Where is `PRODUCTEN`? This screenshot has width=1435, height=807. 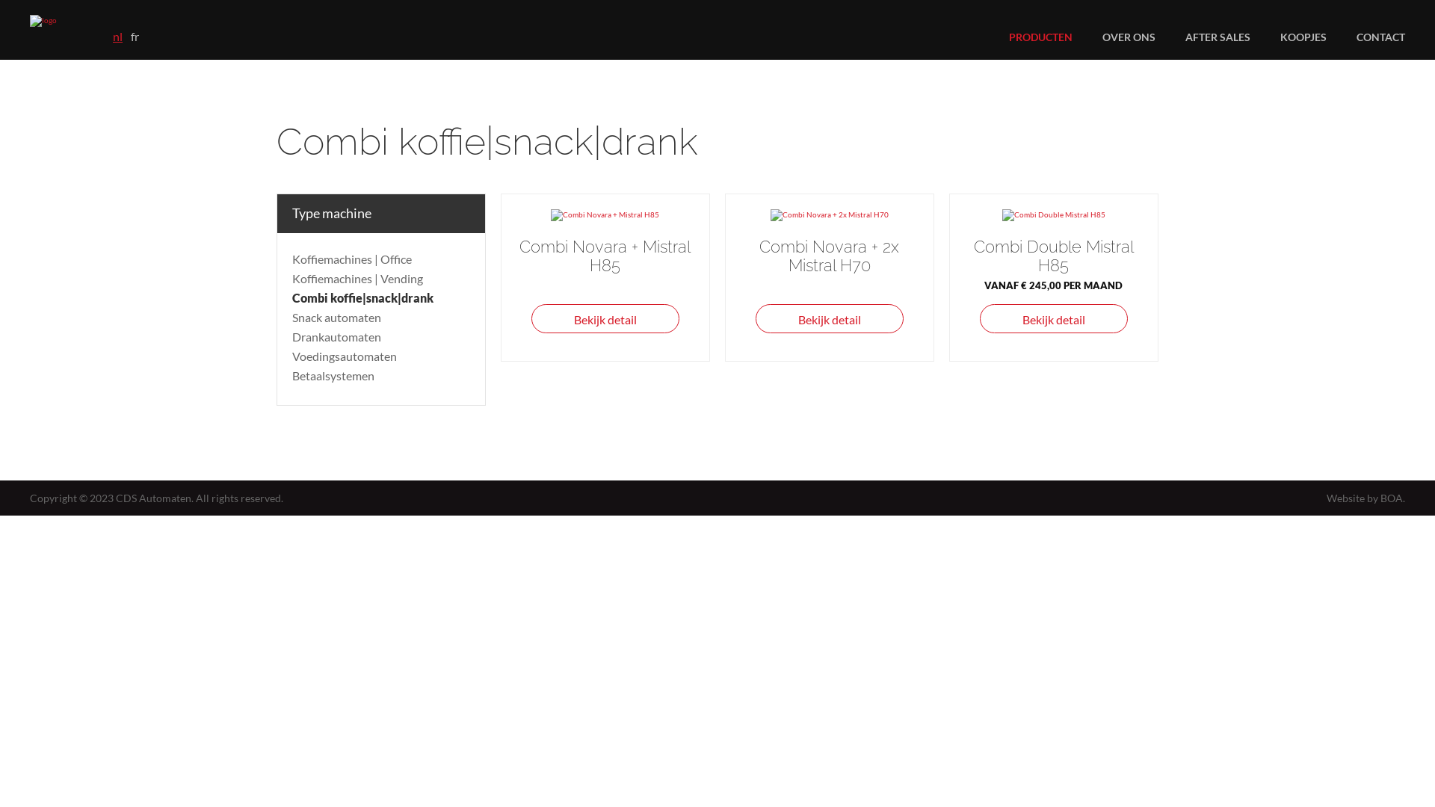 PRODUCTEN is located at coordinates (1040, 37).